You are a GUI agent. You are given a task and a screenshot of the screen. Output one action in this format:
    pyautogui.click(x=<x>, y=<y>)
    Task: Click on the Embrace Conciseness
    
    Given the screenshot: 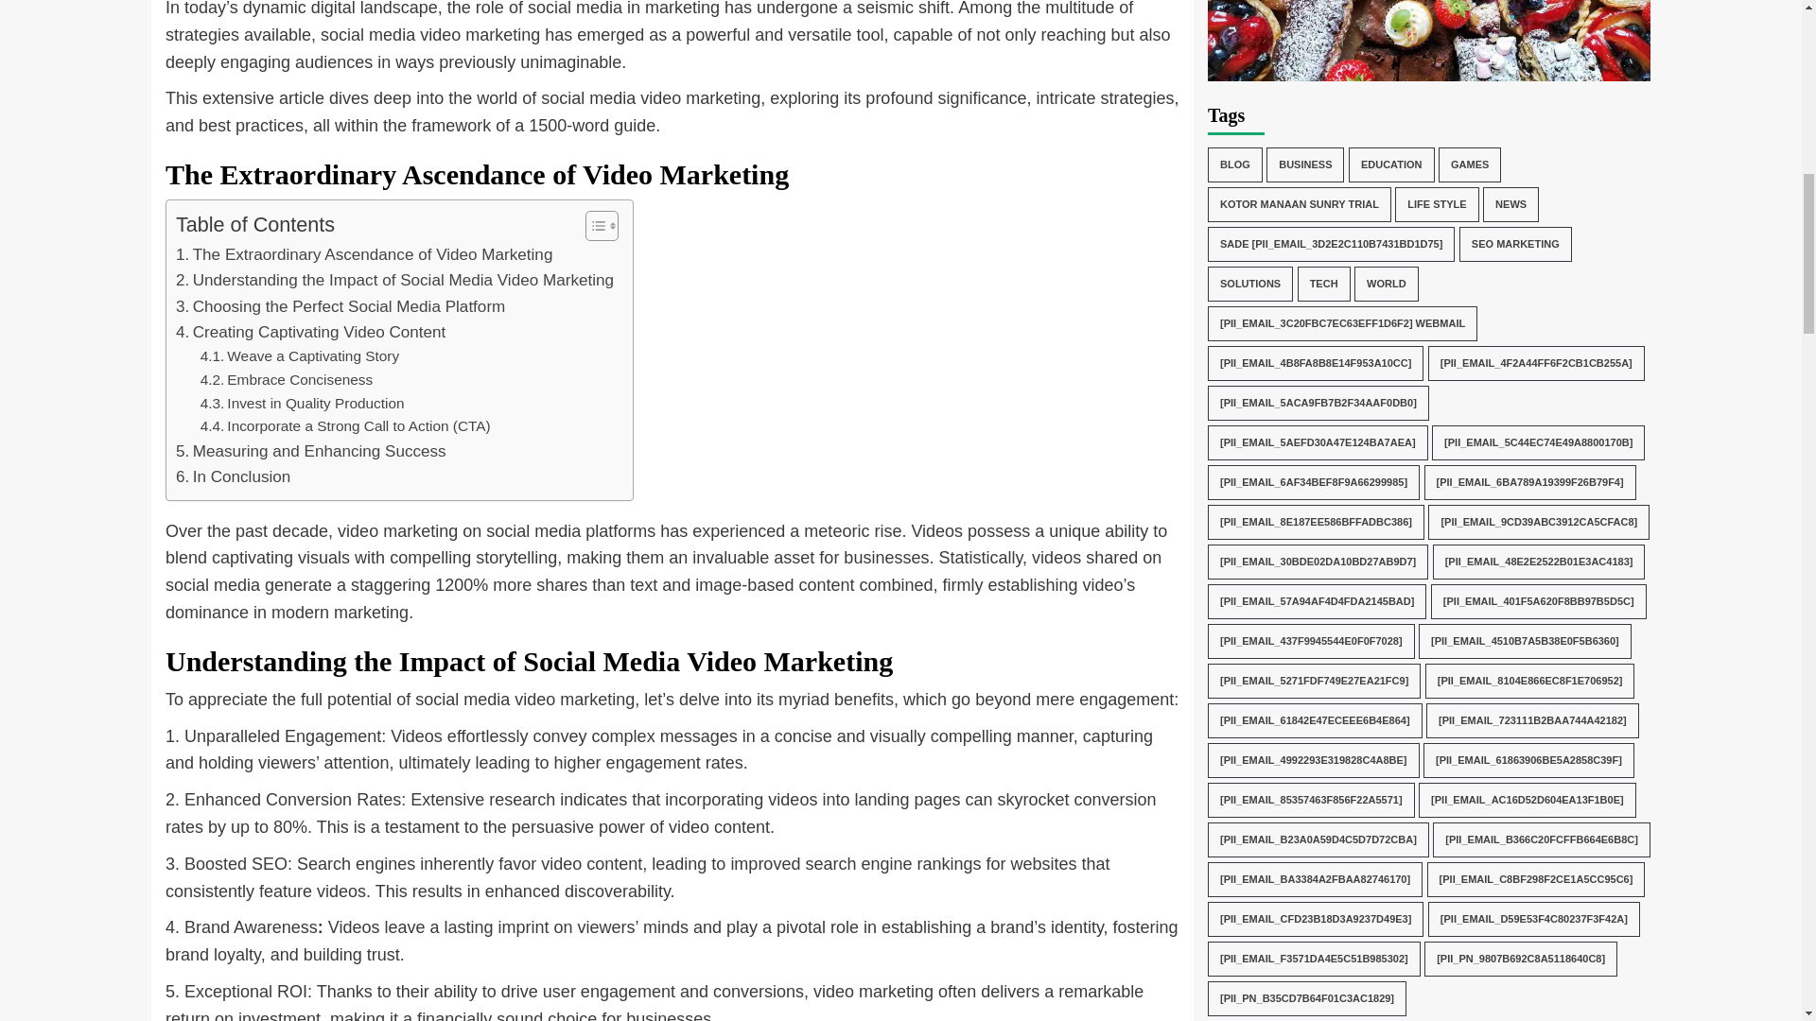 What is the action you would take?
    pyautogui.click(x=287, y=380)
    